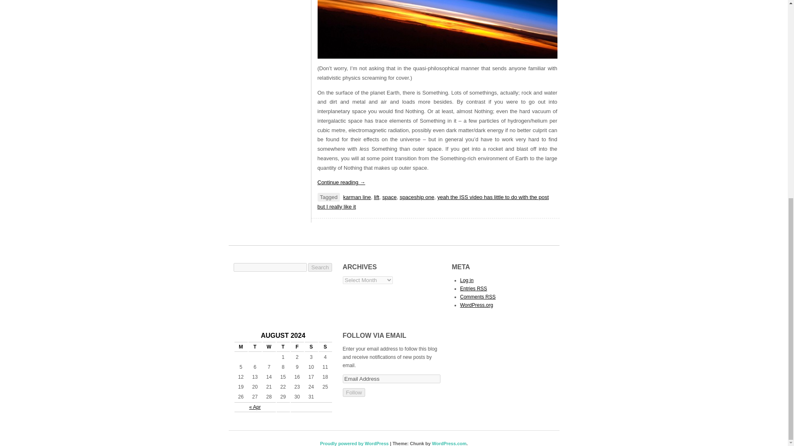  Describe the element at coordinates (482, 289) in the screenshot. I see `Really Simple Syndication` at that location.